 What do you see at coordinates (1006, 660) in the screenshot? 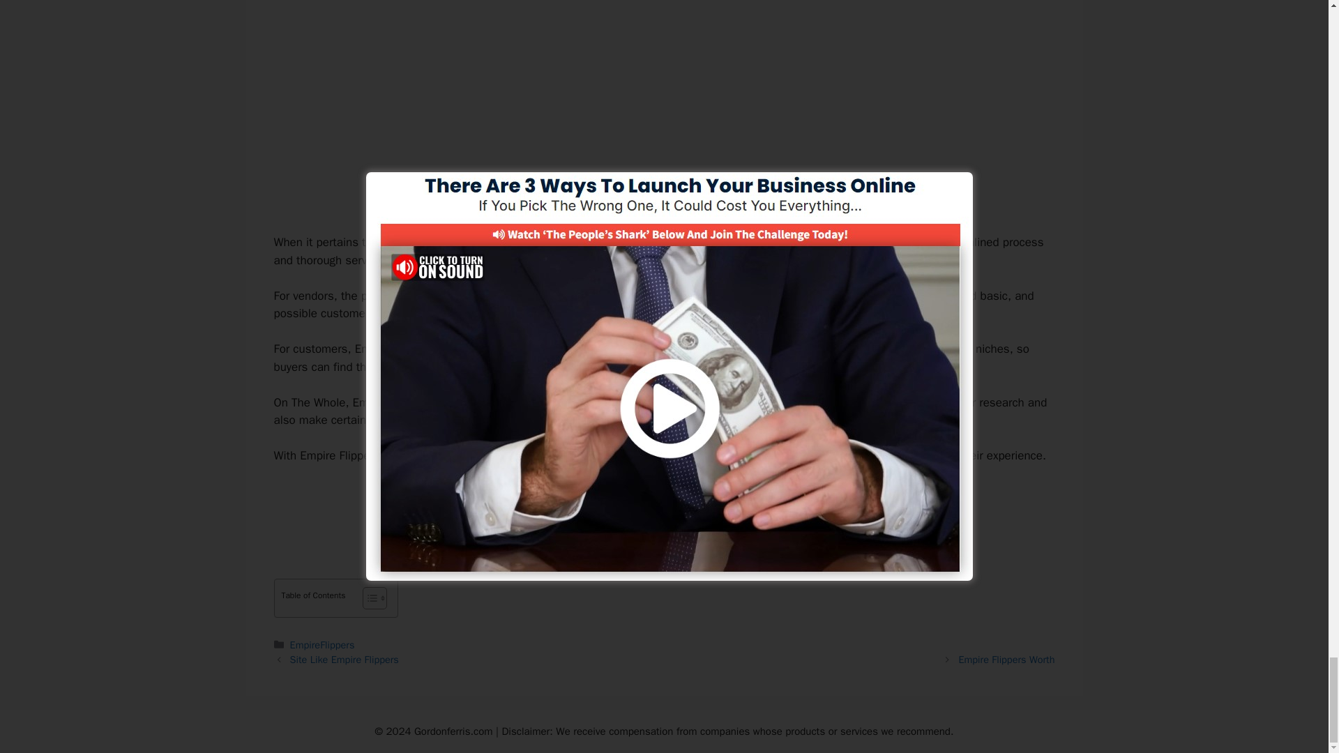
I see `Empire Flippers Worth` at bounding box center [1006, 660].